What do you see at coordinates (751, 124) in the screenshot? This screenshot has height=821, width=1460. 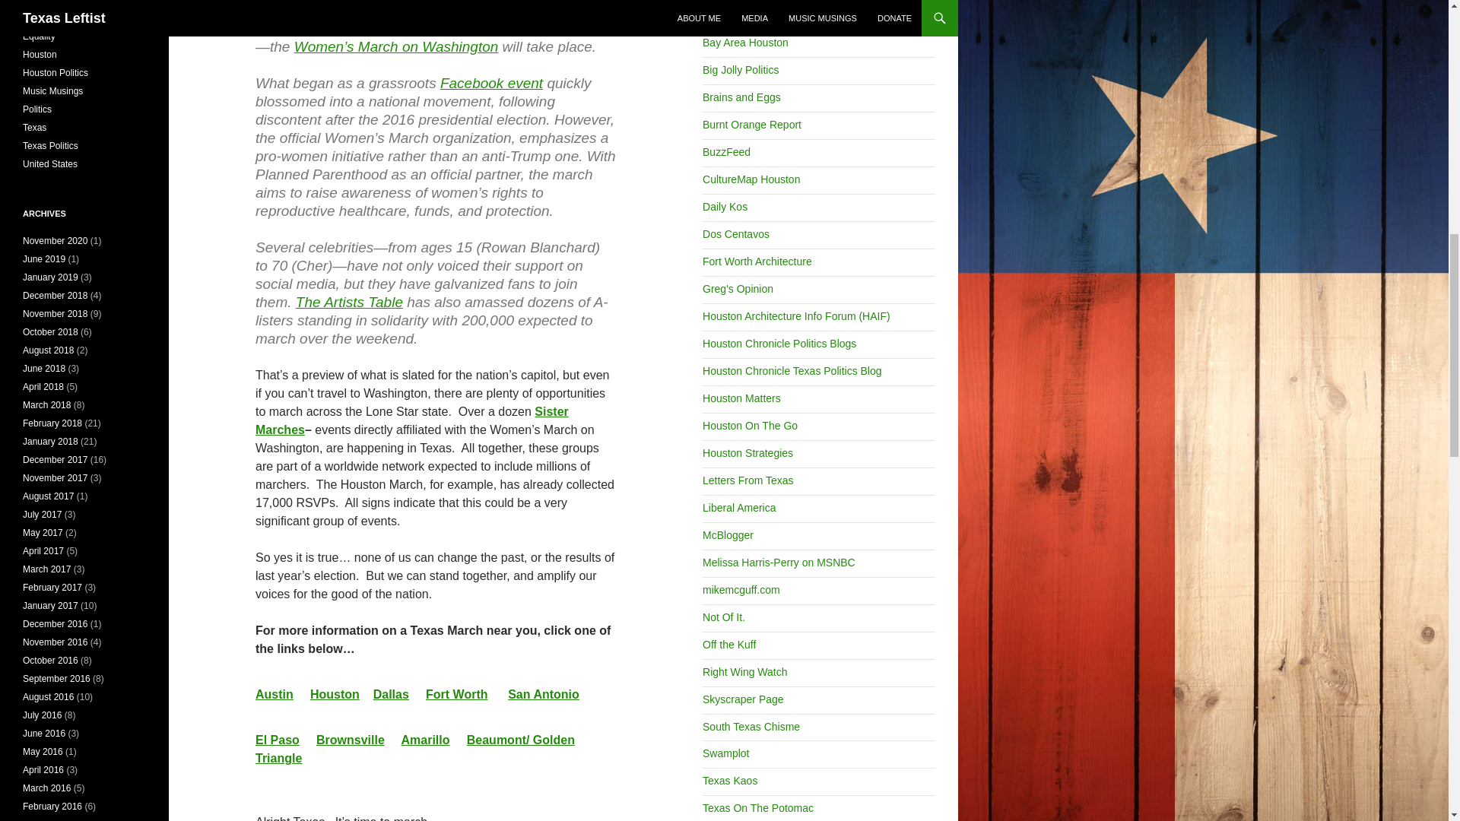 I see `Our Eyes Are Upon Texas Politics` at bounding box center [751, 124].